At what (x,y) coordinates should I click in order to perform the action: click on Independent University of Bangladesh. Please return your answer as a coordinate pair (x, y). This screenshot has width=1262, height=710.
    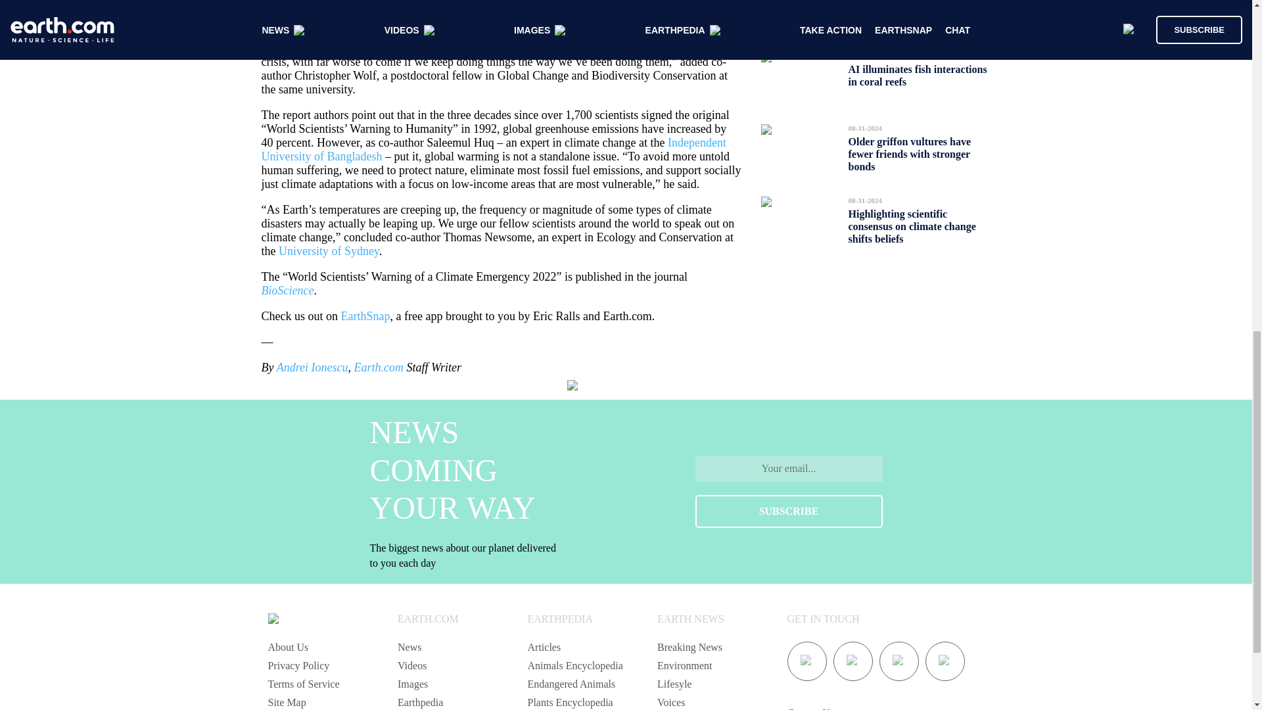
    Looking at the image, I should click on (494, 150).